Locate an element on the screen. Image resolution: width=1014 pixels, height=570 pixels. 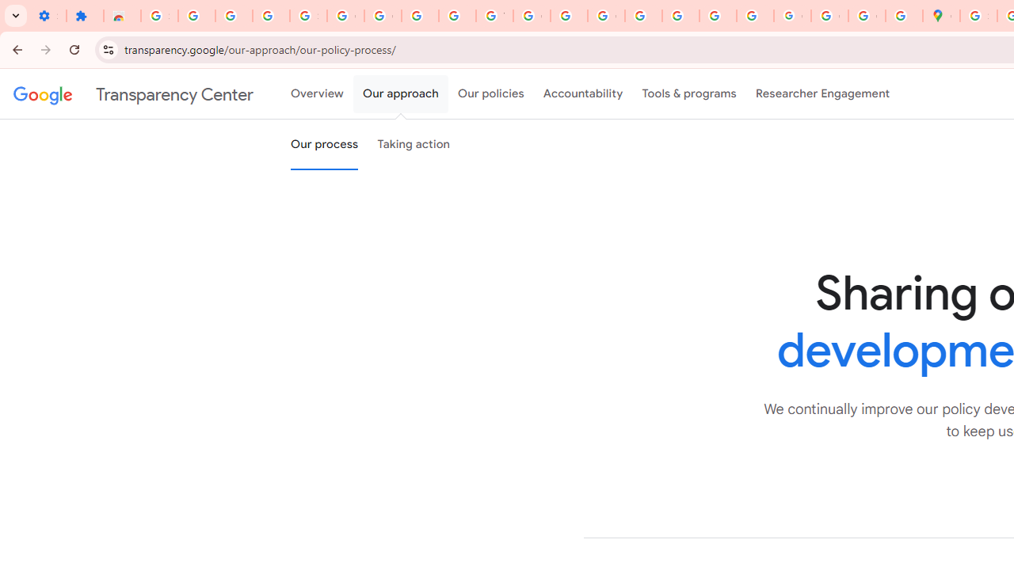
Reviews: Helix Fruit Jump Arcade Game is located at coordinates (122, 16).